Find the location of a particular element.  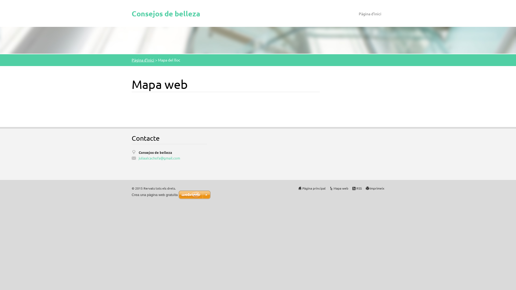

Mapa web is located at coordinates (341, 188).